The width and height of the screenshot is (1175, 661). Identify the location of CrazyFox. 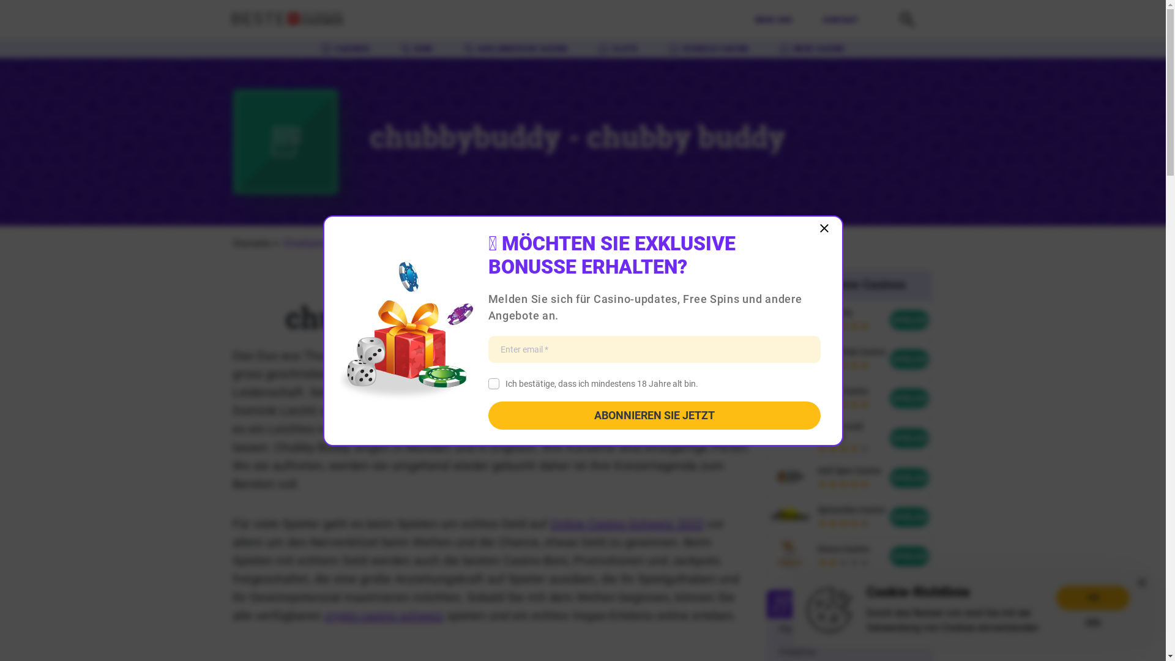
(797, 652).